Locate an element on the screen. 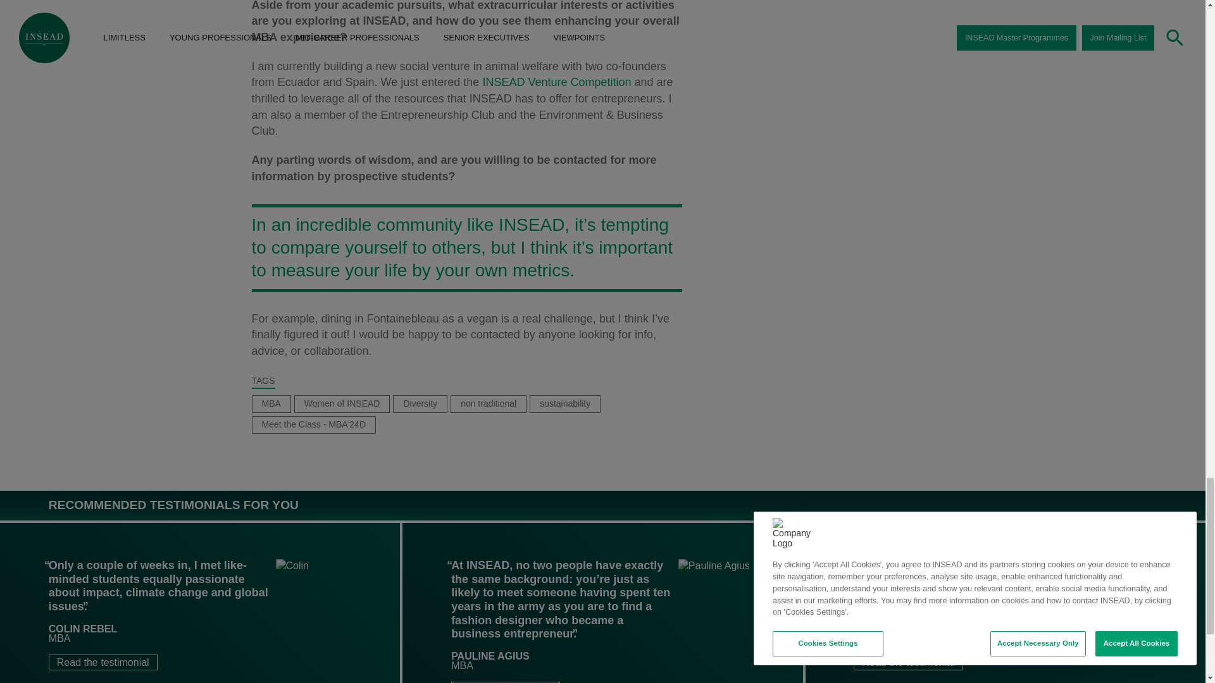 The width and height of the screenshot is (1215, 683). INSEAD Venture Competition is located at coordinates (556, 82).